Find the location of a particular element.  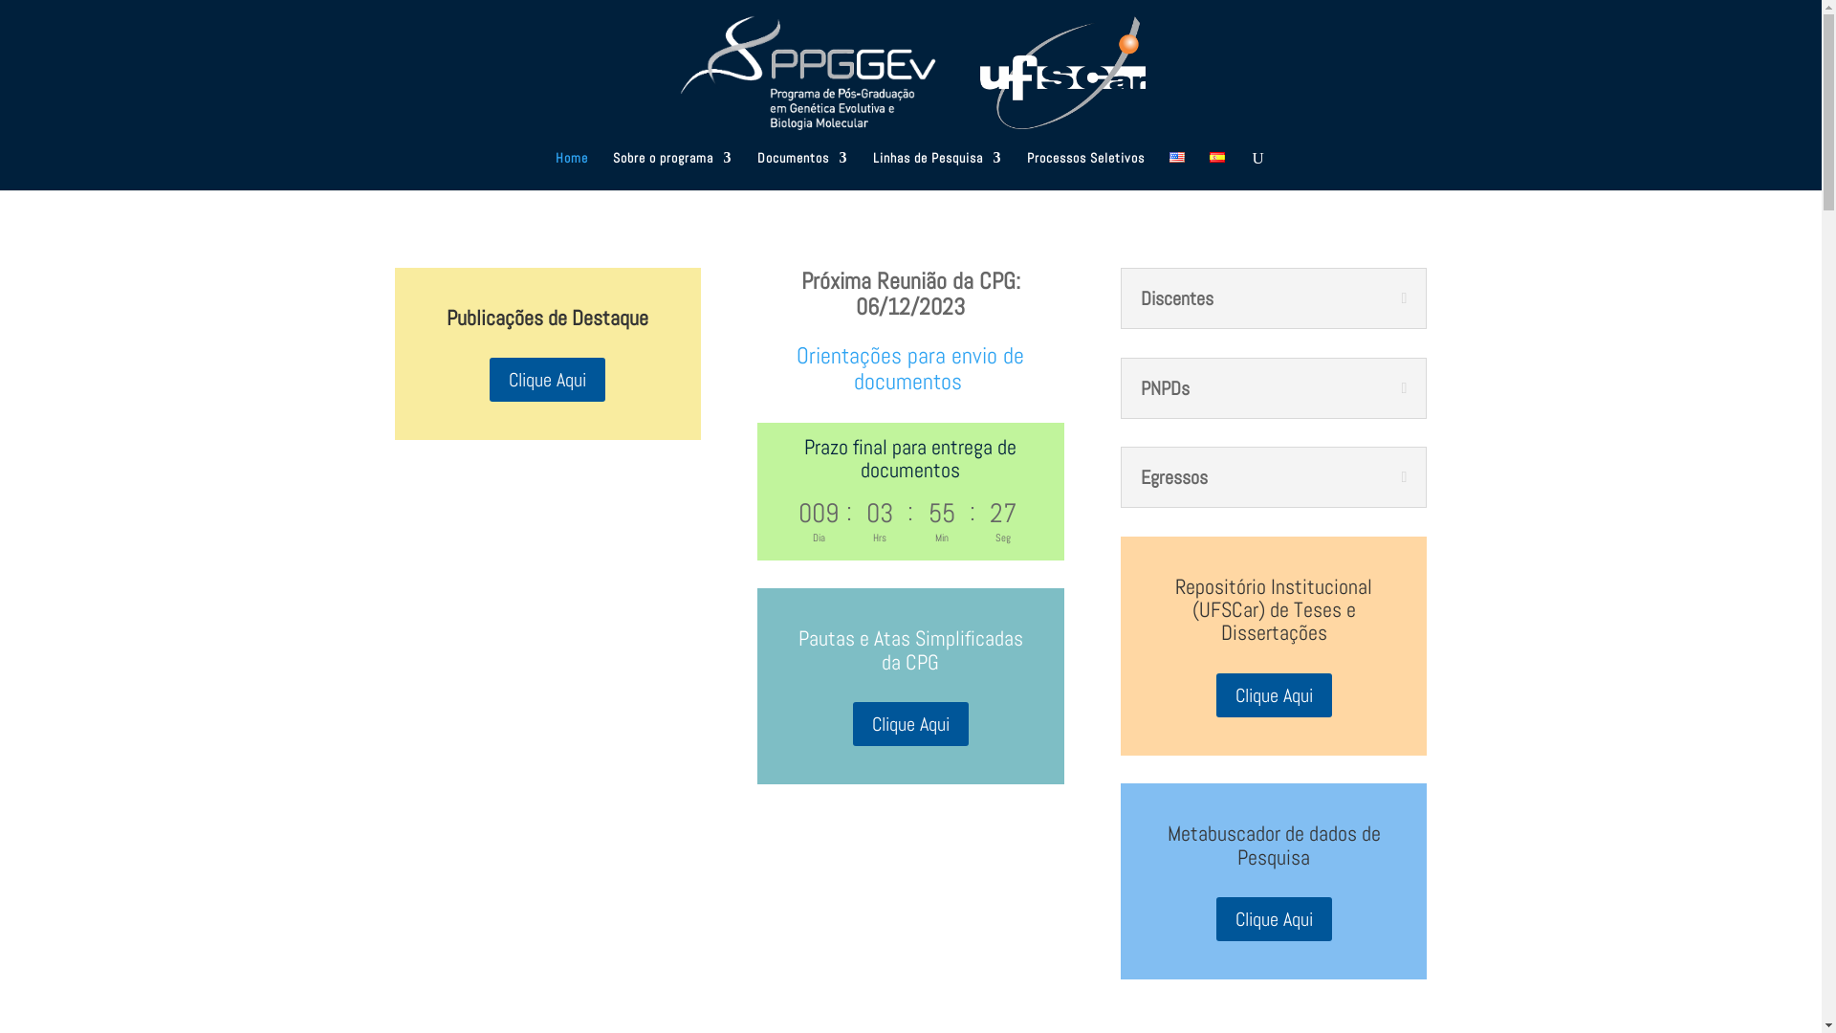

Home is located at coordinates (571, 170).